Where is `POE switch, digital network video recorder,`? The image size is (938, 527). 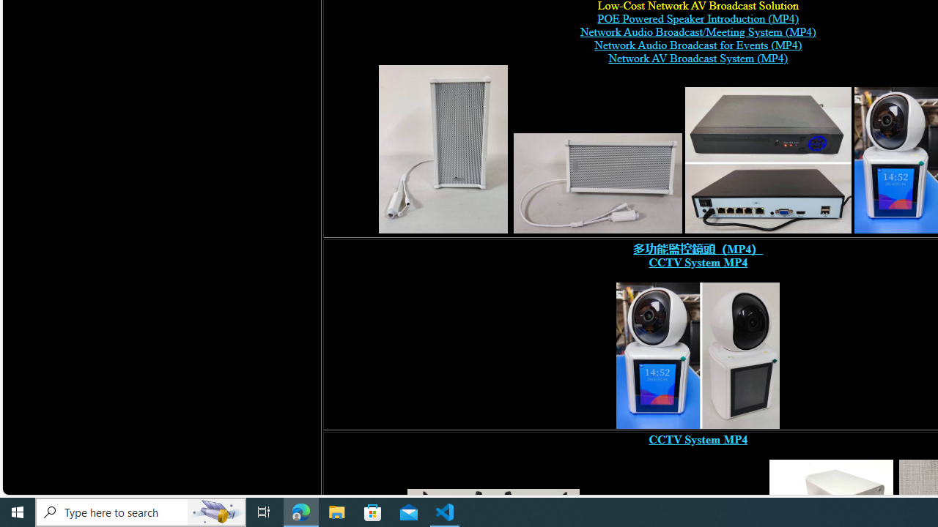
POE switch, digital network video recorder, is located at coordinates (768, 160).